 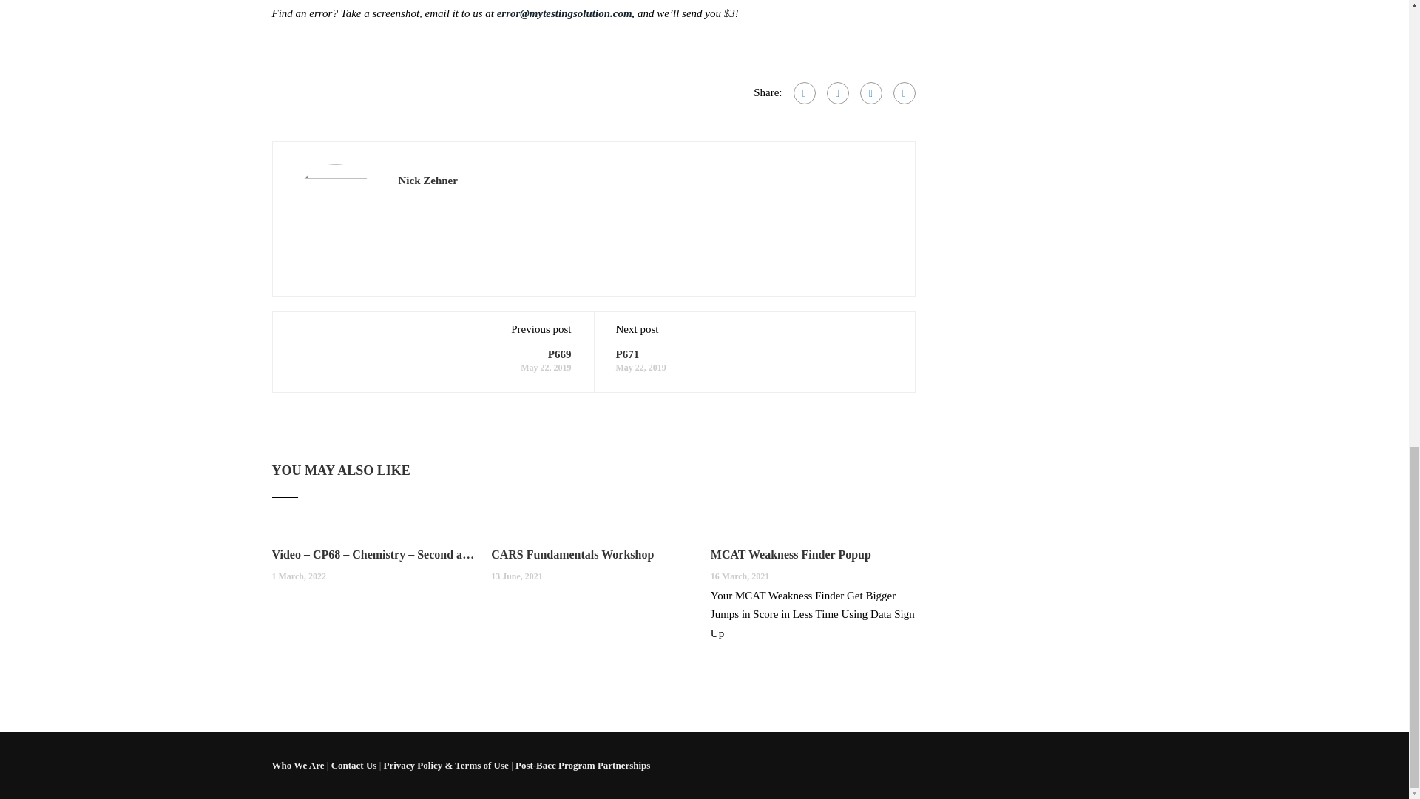 I want to click on Facebook, so click(x=803, y=93).